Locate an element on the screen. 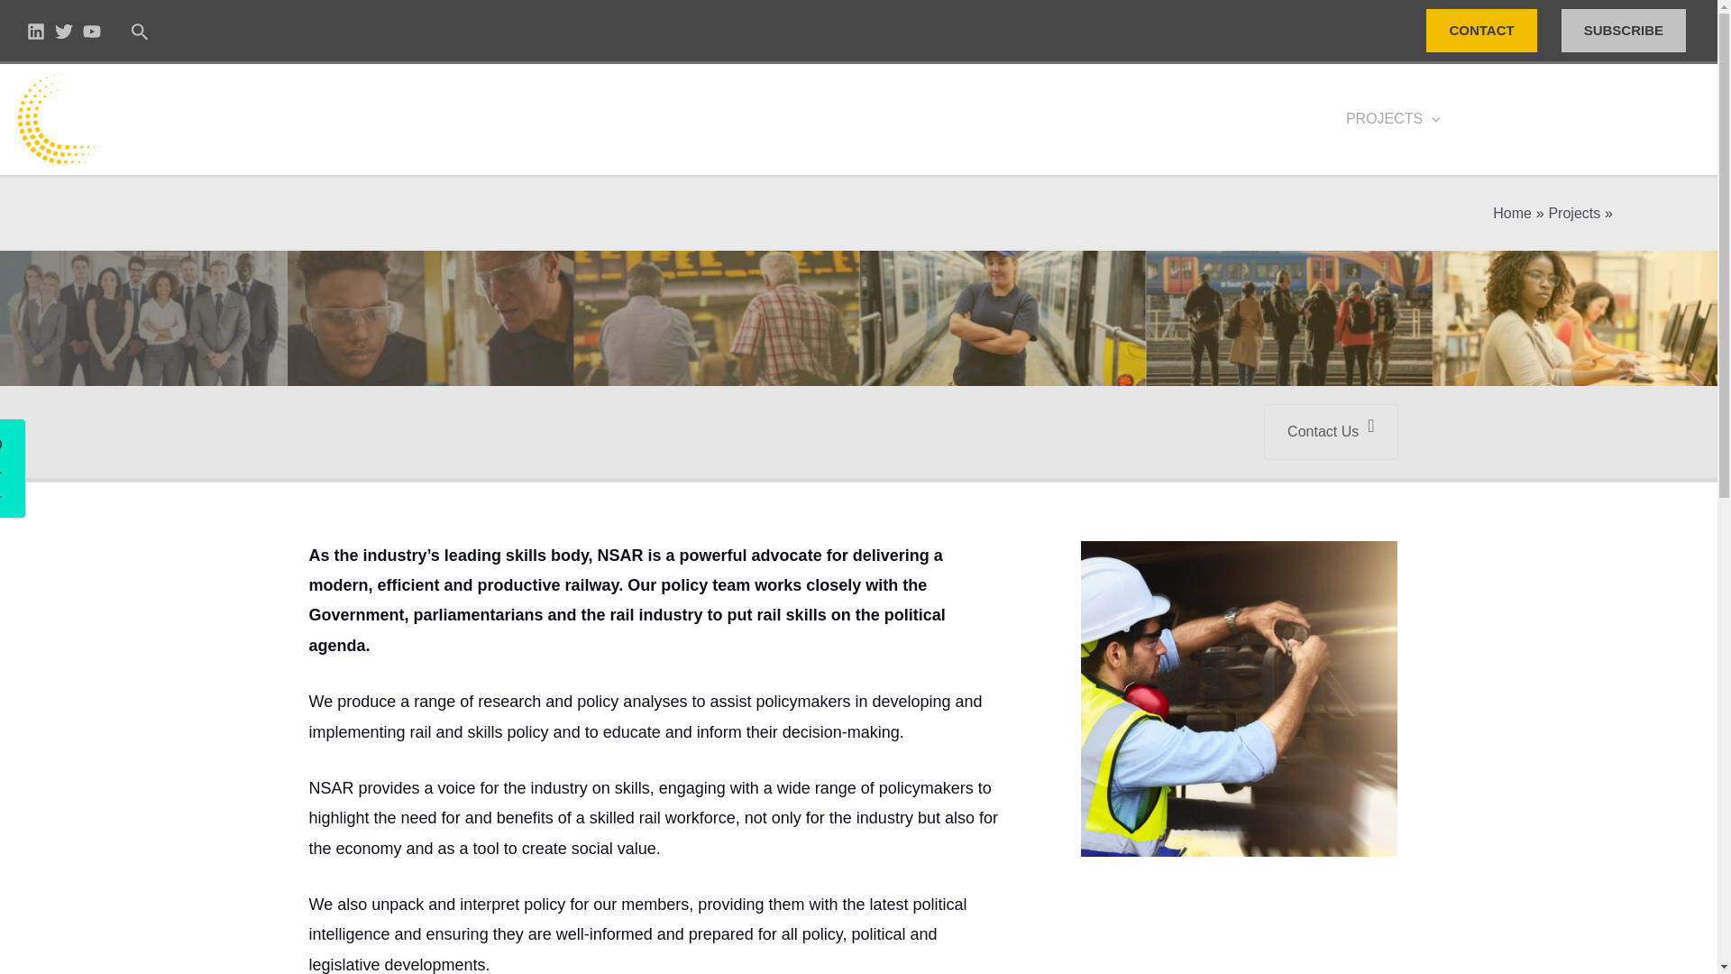 The image size is (1731, 974). Contact is located at coordinates (32, 449).